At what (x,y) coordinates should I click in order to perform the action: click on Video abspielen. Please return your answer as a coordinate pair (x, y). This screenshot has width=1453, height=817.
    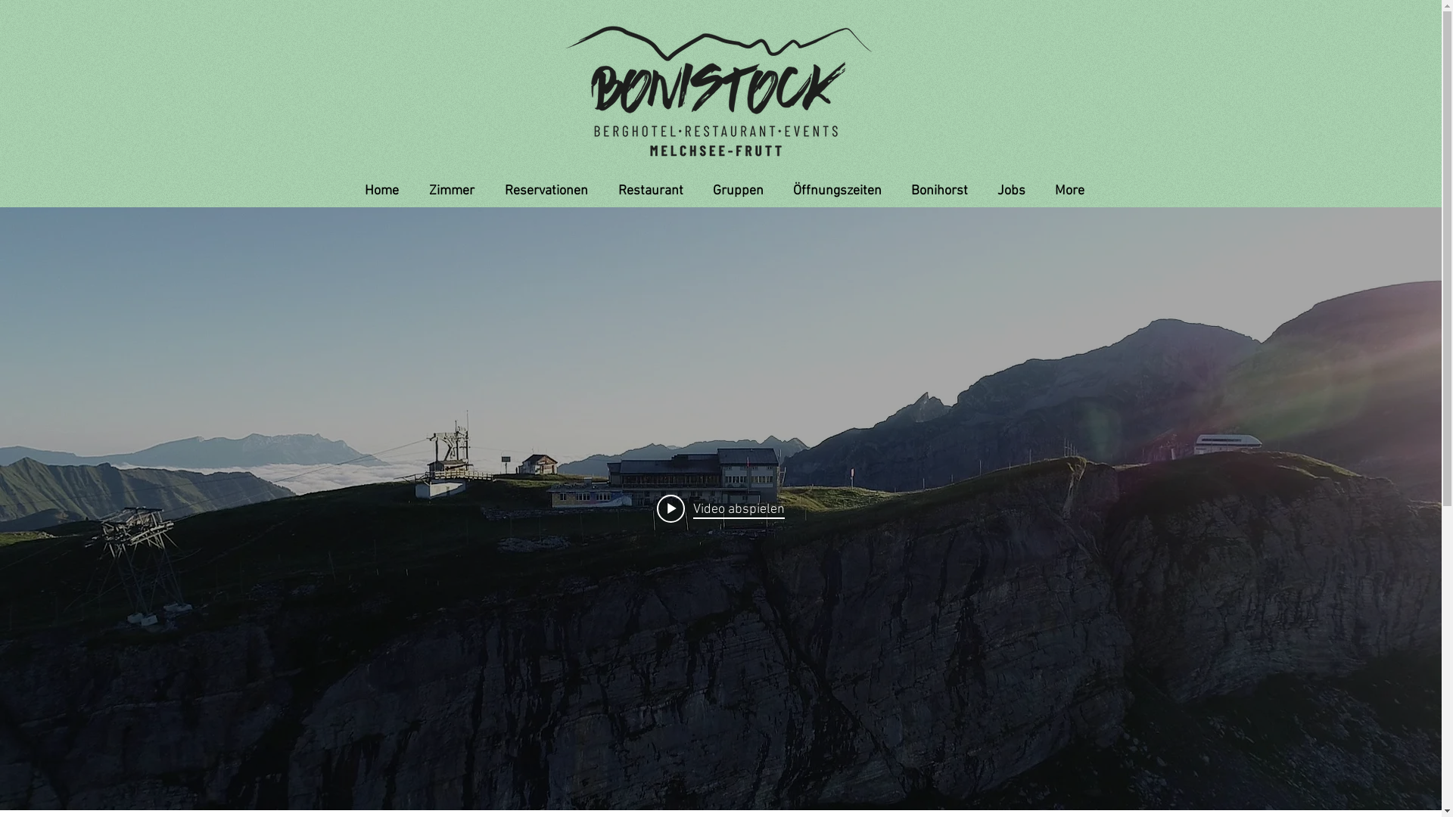
    Looking at the image, I should click on (720, 508).